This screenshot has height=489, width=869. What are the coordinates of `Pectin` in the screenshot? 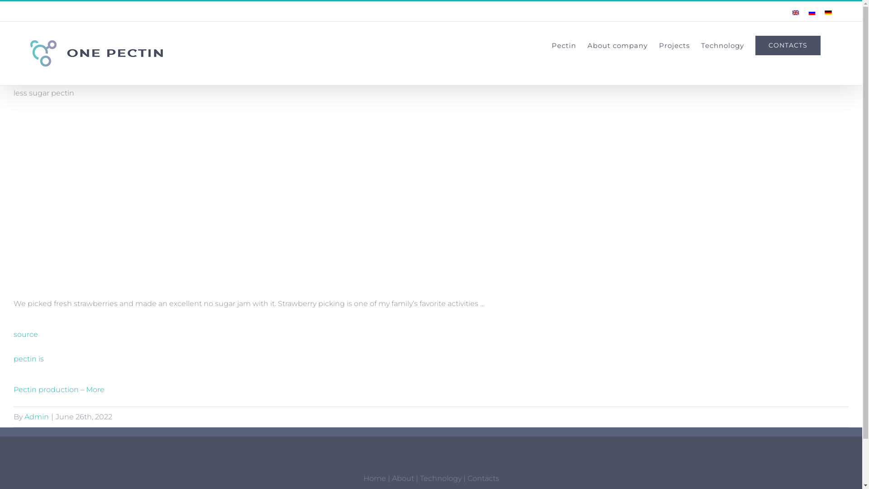 It's located at (564, 45).